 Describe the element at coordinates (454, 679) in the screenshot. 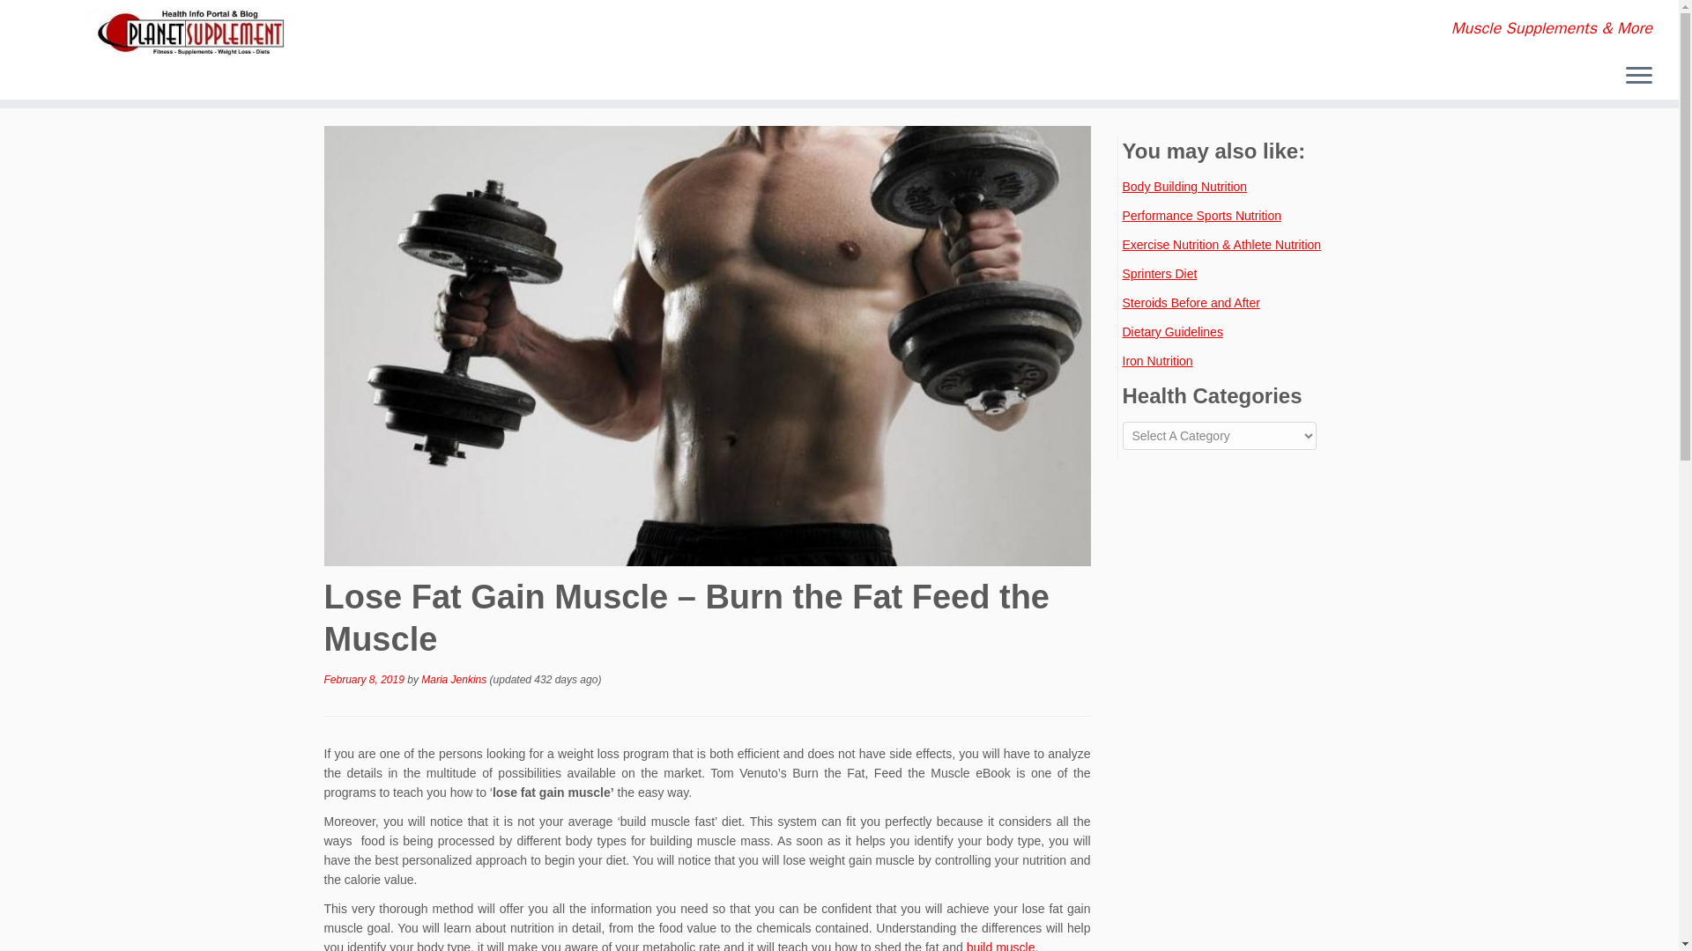

I see `Maria Jenkins` at that location.